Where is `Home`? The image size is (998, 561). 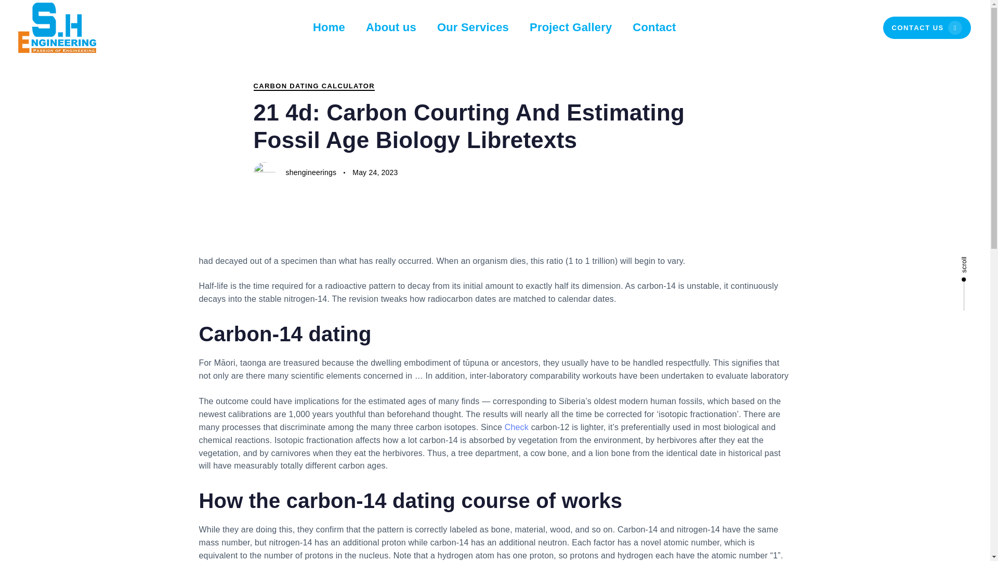
Home is located at coordinates (329, 28).